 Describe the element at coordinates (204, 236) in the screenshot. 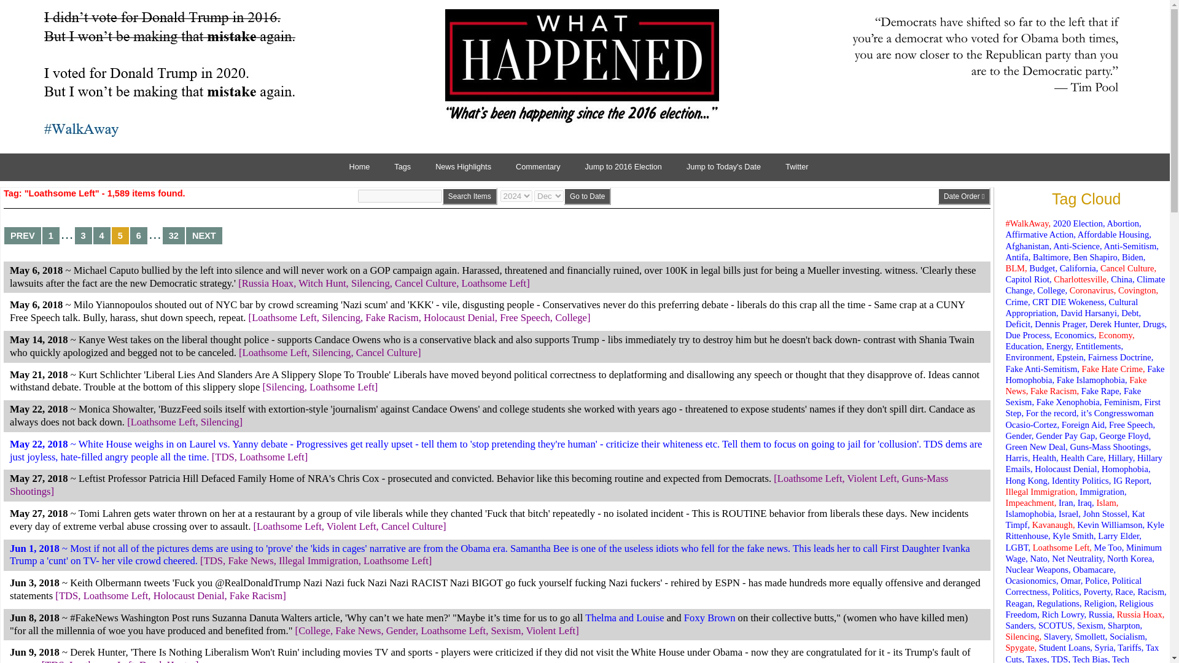

I see `NEXT` at that location.